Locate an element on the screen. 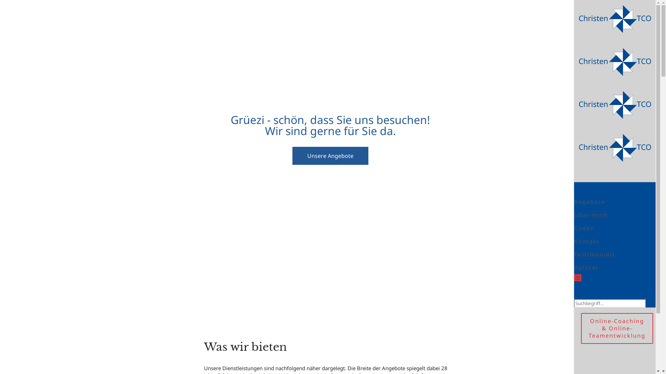 The height and width of the screenshot is (374, 666). Testimonials is located at coordinates (595, 255).